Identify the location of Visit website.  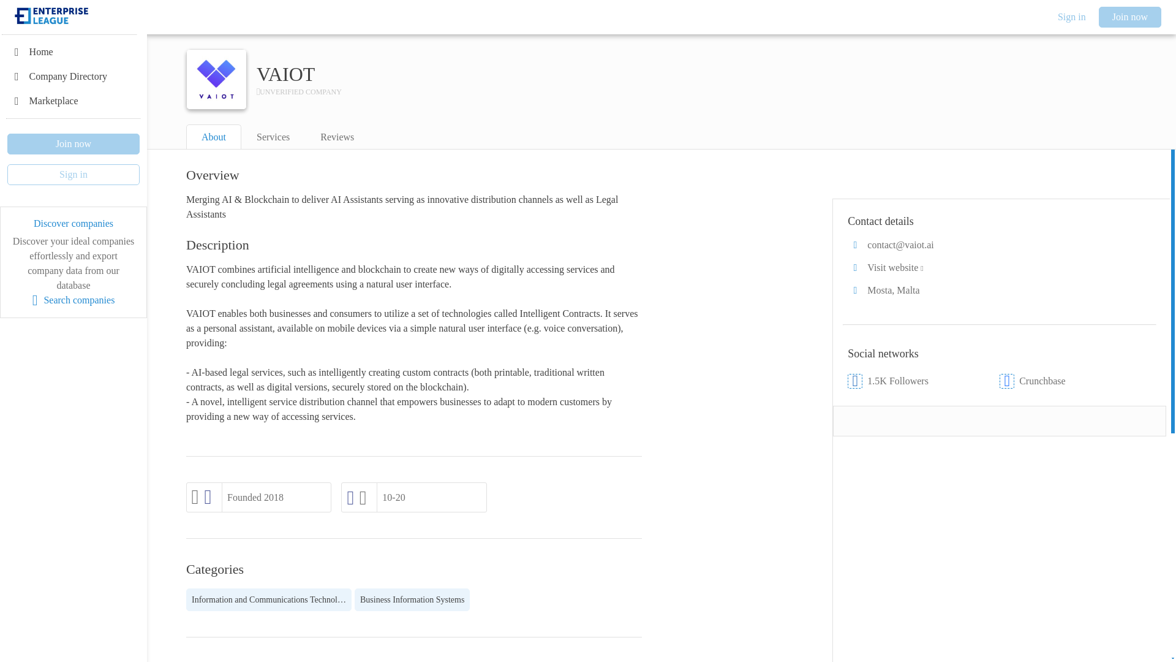
(1000, 267).